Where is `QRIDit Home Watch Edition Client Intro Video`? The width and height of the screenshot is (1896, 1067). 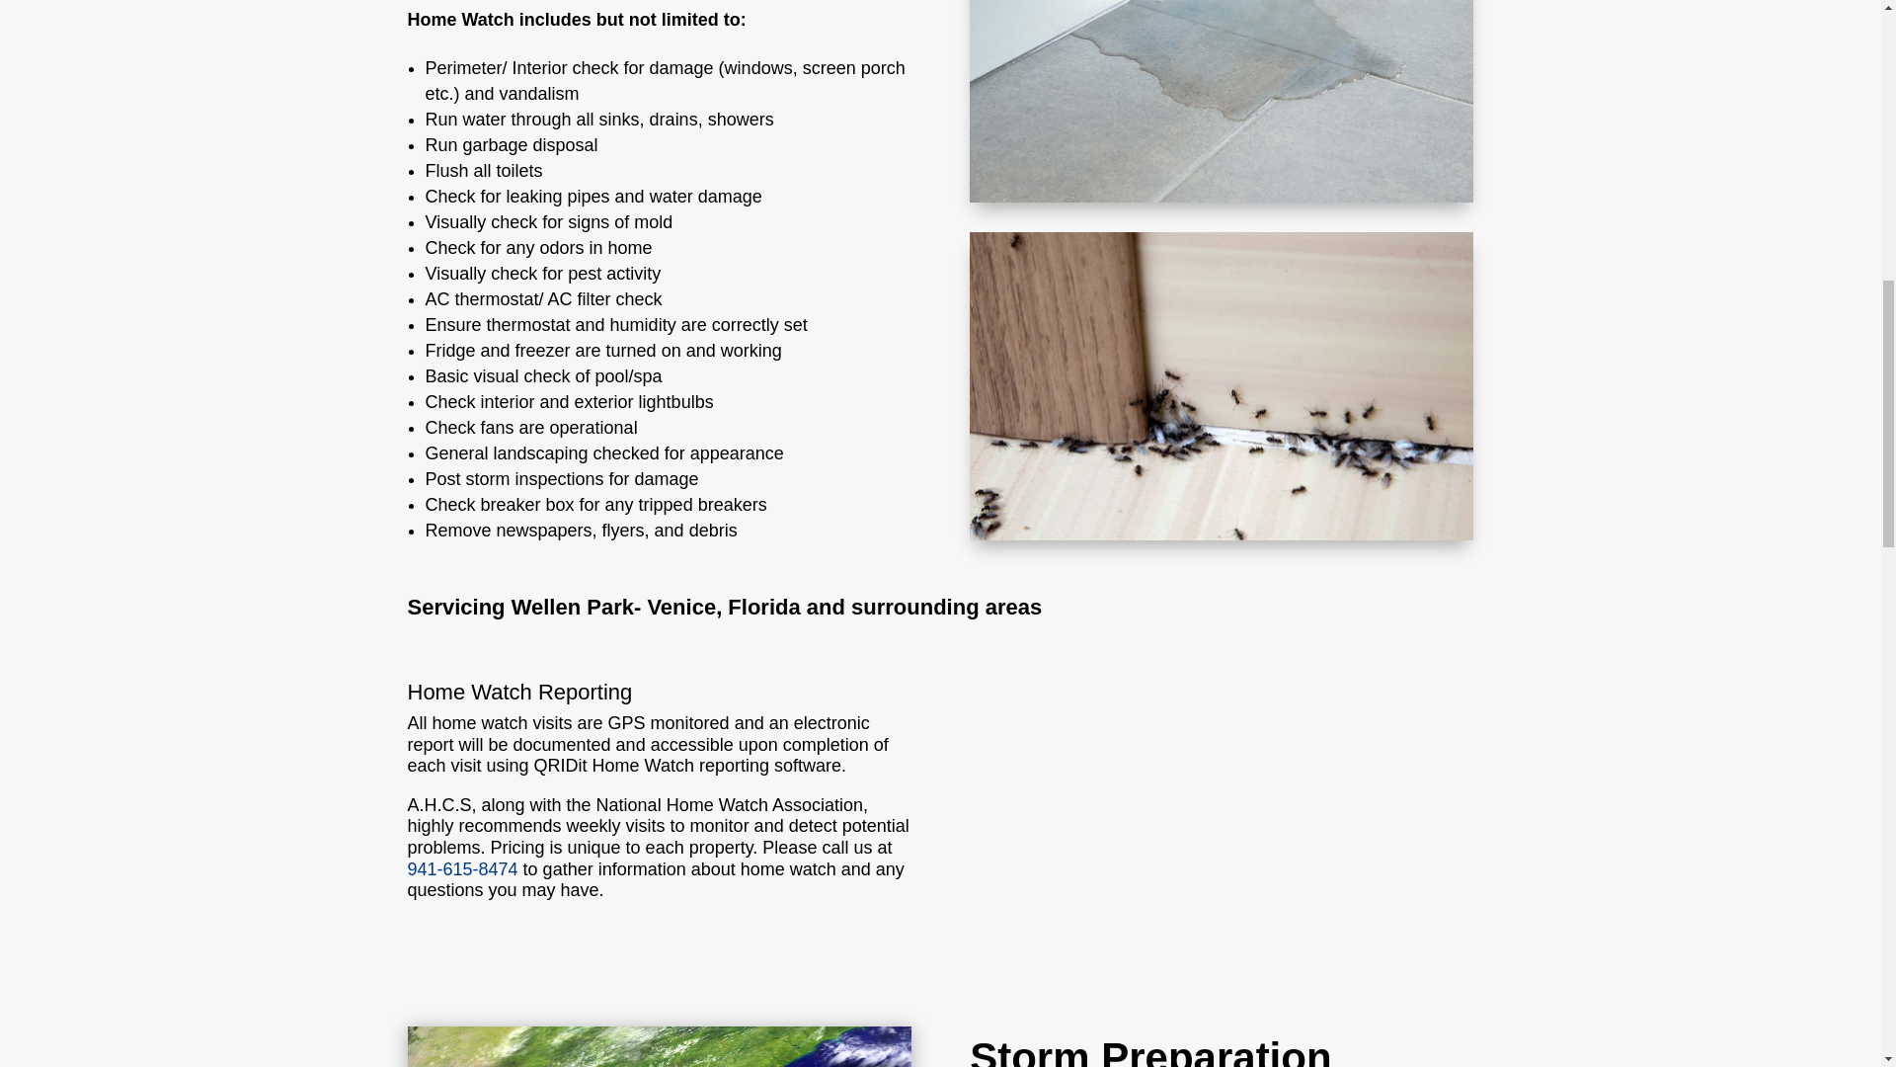 QRIDit Home Watch Edition Client Intro Video is located at coordinates (1221, 824).